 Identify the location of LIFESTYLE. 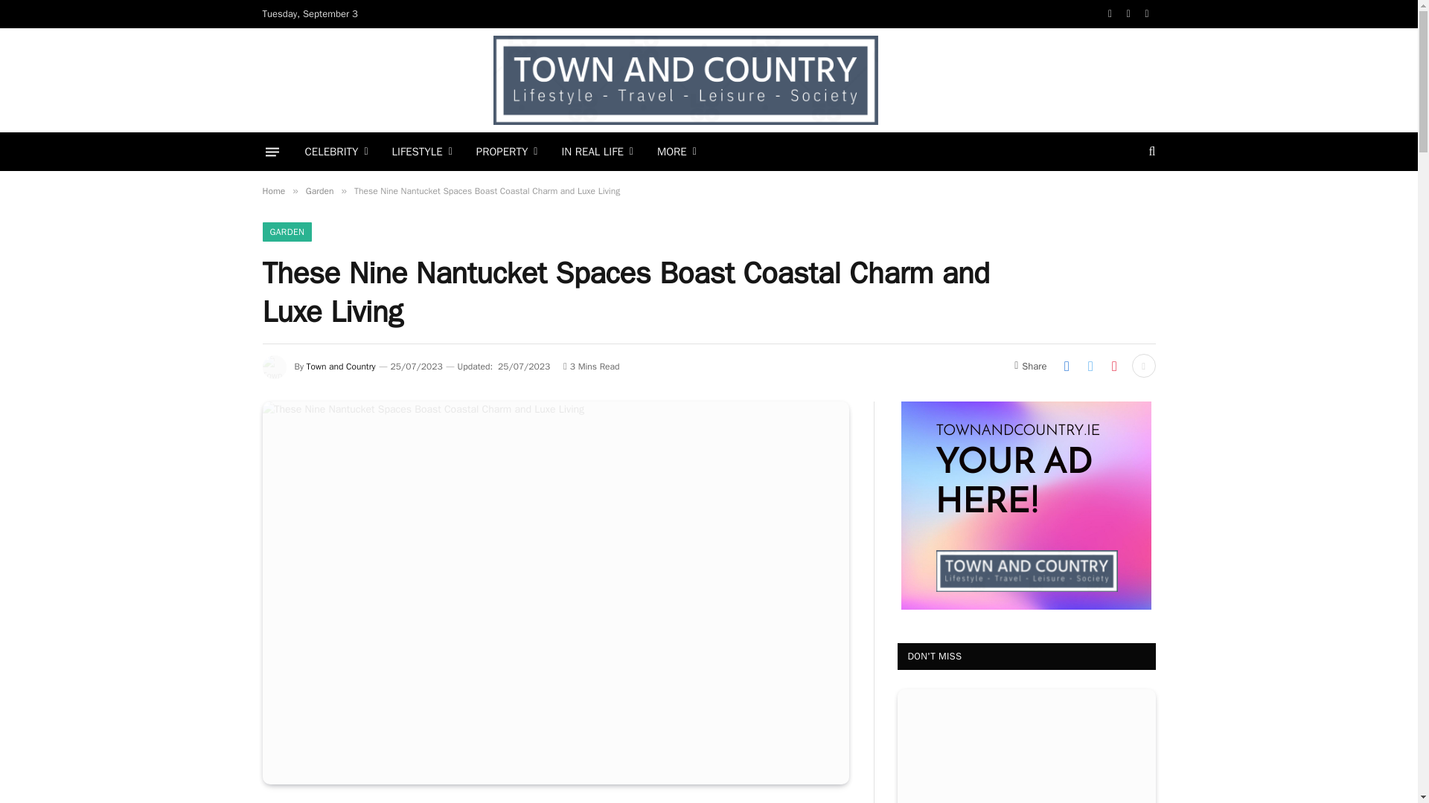
(422, 152).